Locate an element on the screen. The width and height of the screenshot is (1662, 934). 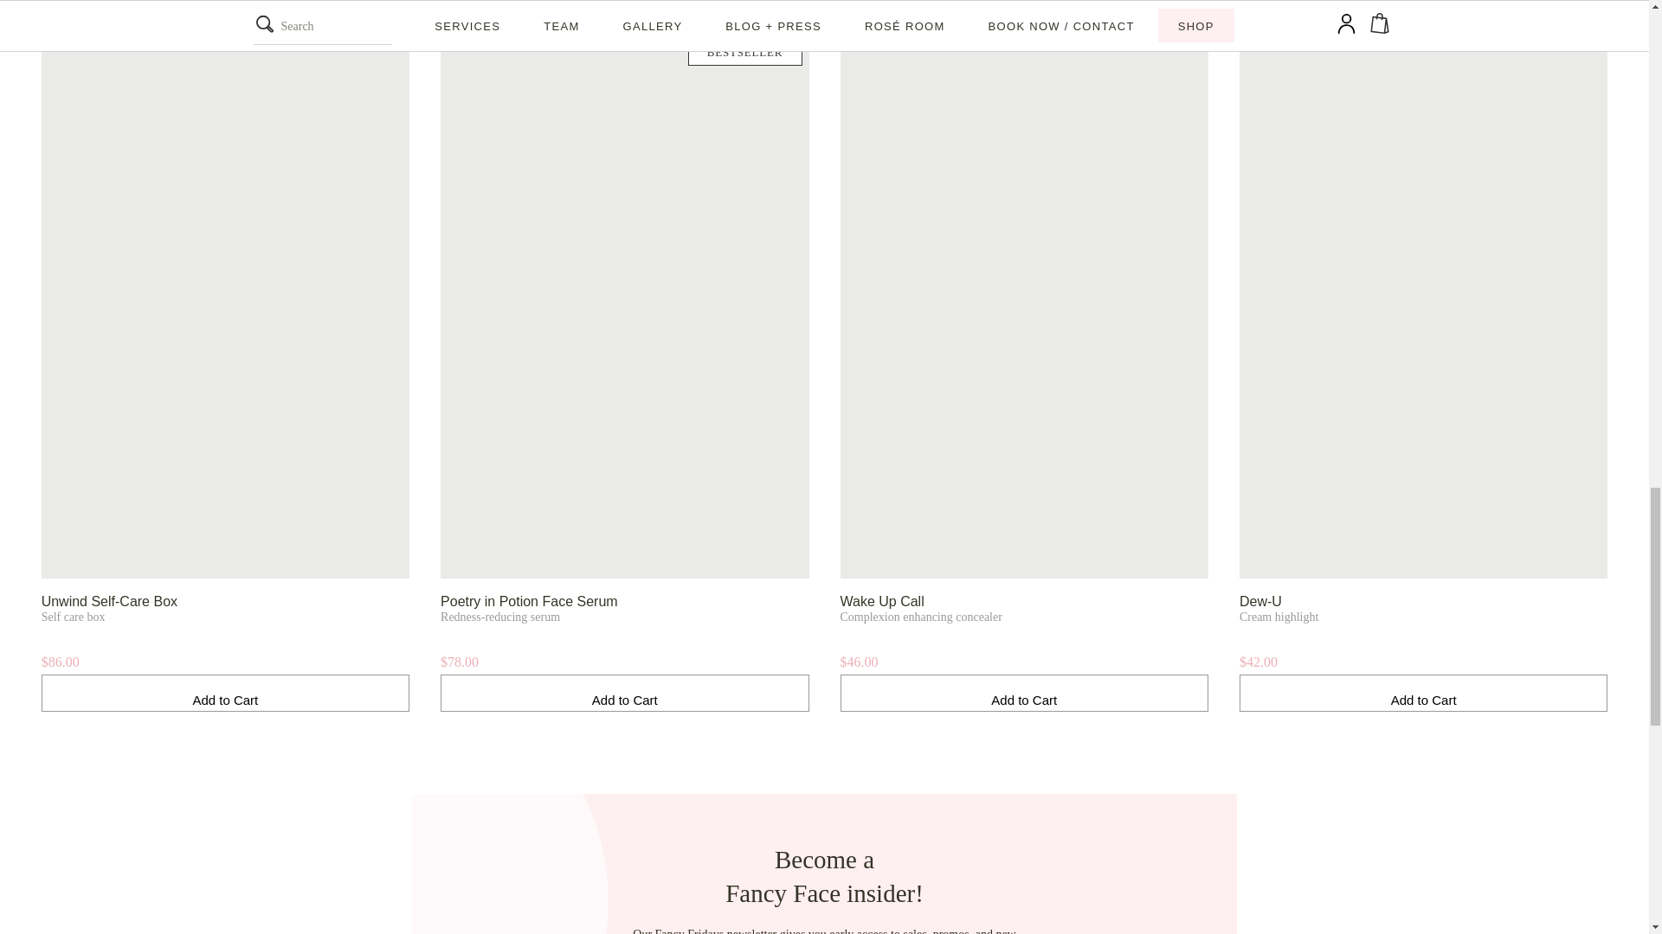
Add to Cart is located at coordinates (225, 692).